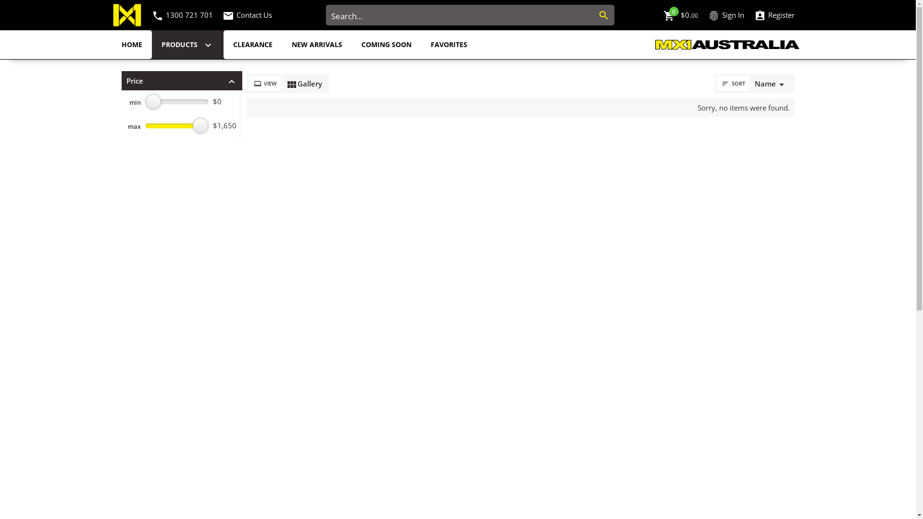 Image resolution: width=923 pixels, height=519 pixels. What do you see at coordinates (449, 45) in the screenshot?
I see `FAVORITES` at bounding box center [449, 45].